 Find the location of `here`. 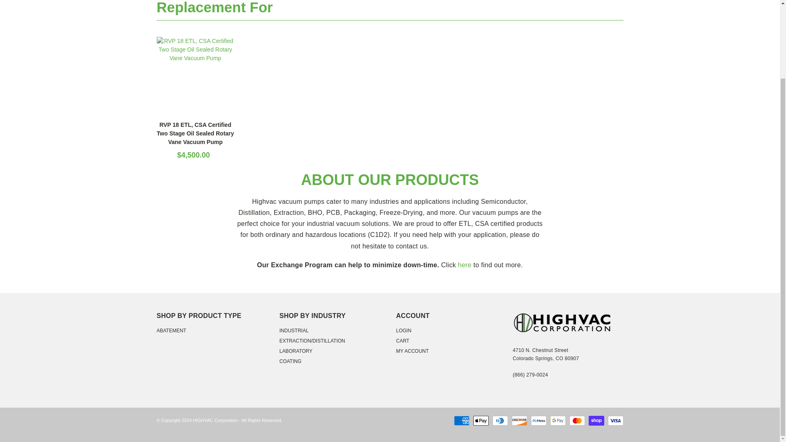

here is located at coordinates (464, 265).